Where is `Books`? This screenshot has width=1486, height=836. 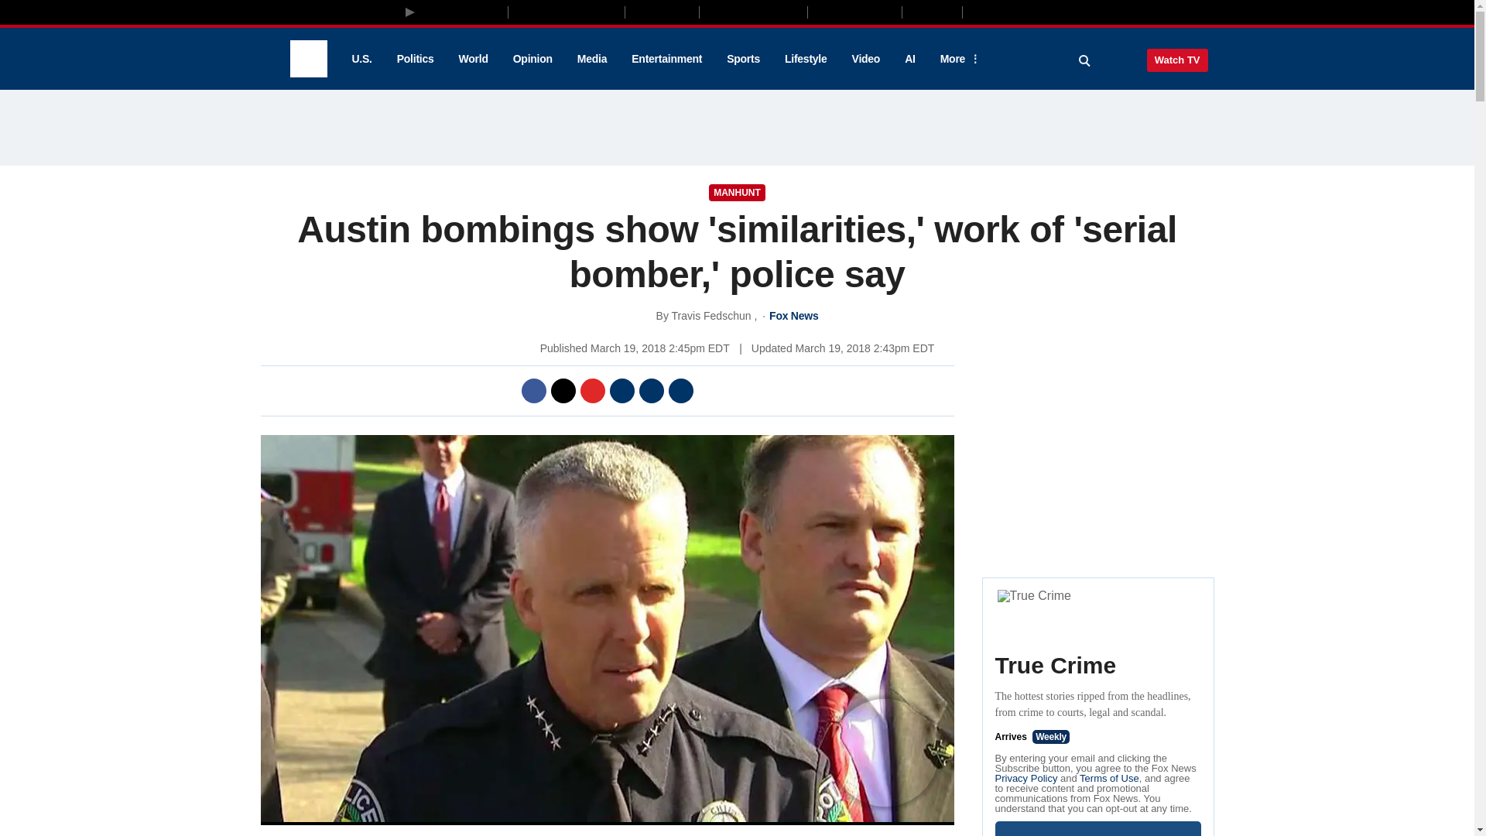 Books is located at coordinates (1028, 12).